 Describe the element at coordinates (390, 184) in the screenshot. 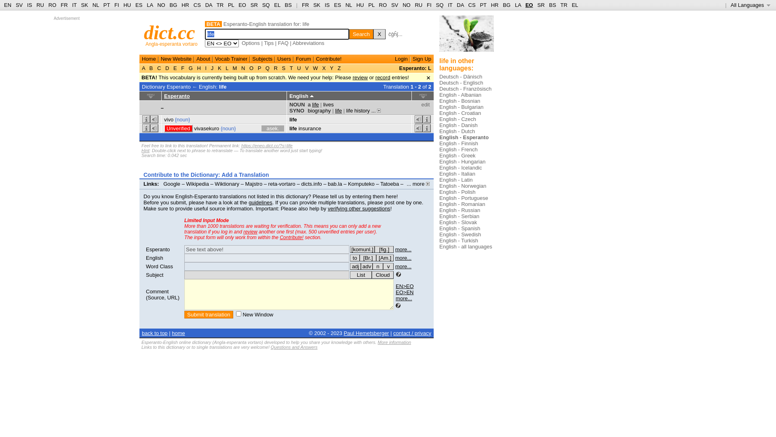

I see `Tatoeba` at that location.